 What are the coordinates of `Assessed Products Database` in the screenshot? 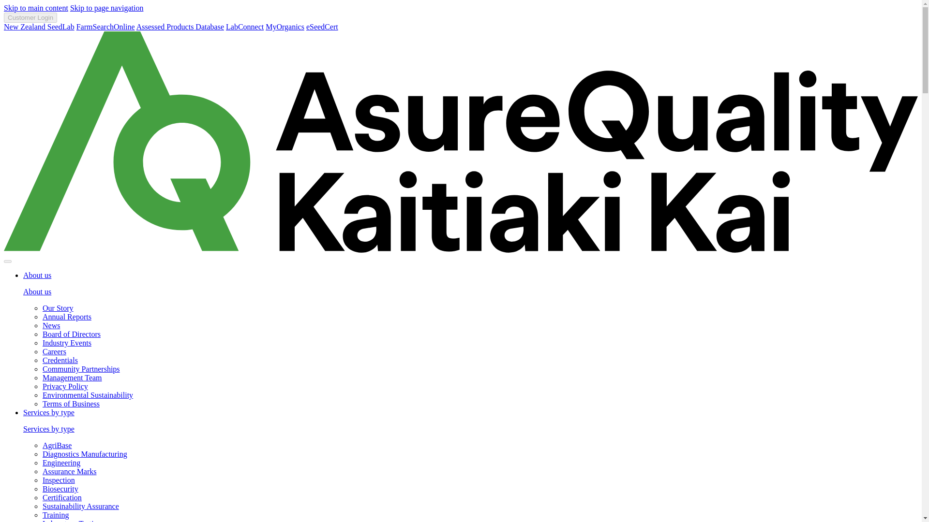 It's located at (180, 27).